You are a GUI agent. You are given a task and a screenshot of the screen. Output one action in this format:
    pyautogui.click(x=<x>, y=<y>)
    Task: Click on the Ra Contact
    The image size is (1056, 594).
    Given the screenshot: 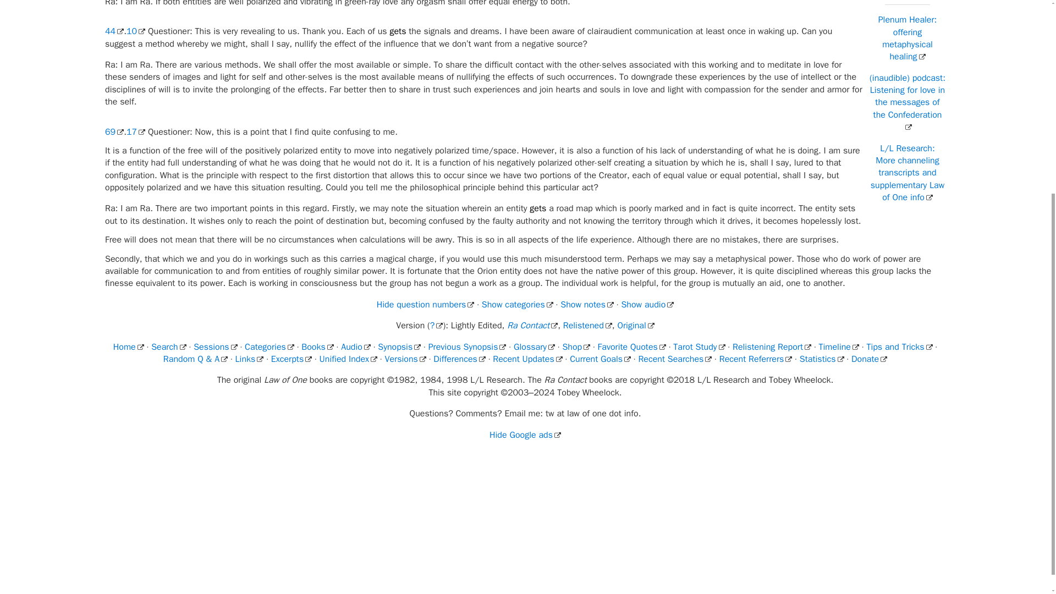 What is the action you would take?
    pyautogui.click(x=532, y=326)
    